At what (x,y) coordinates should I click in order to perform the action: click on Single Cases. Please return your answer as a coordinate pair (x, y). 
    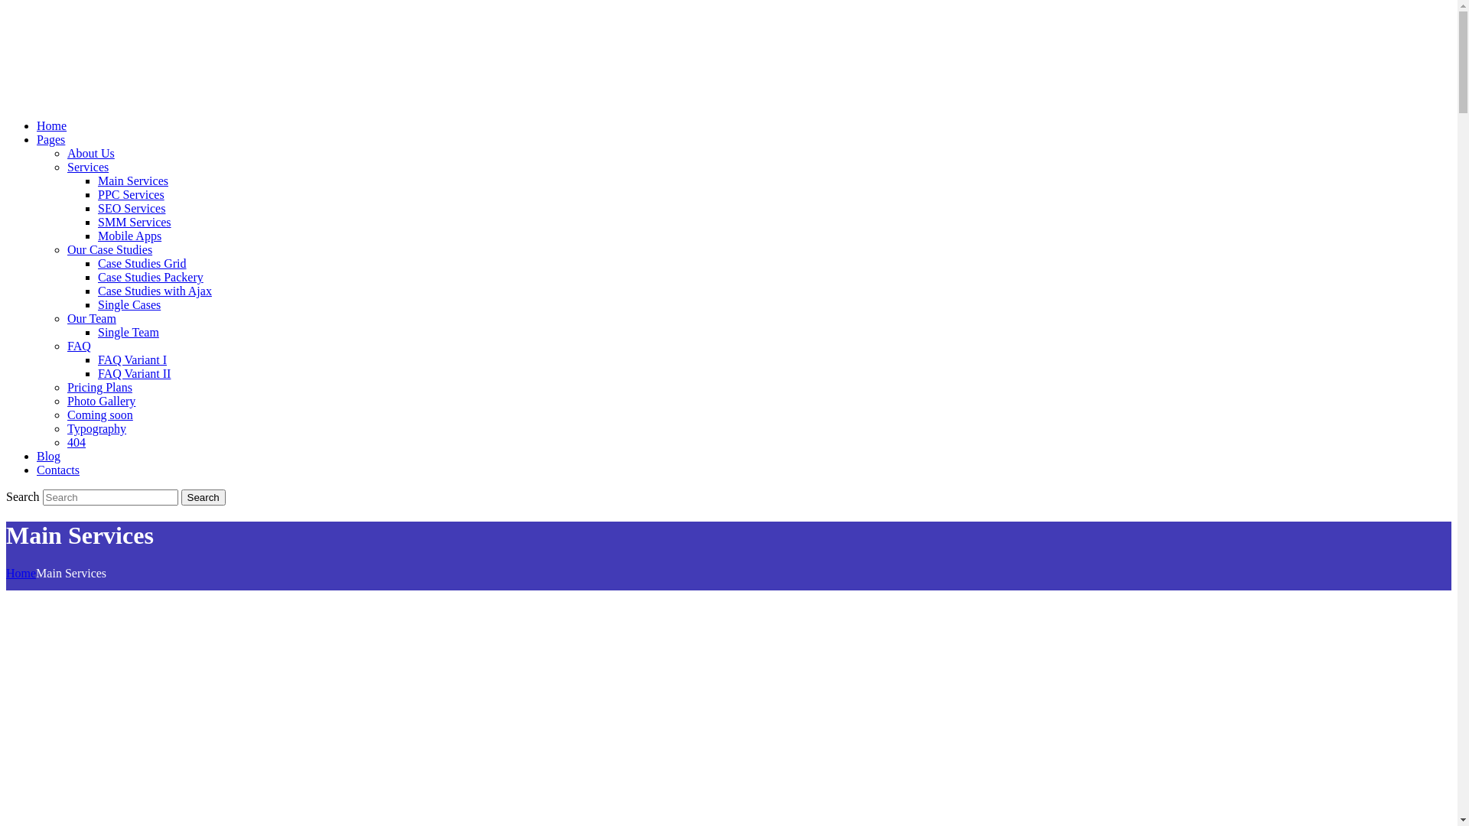
    Looking at the image, I should click on (129, 304).